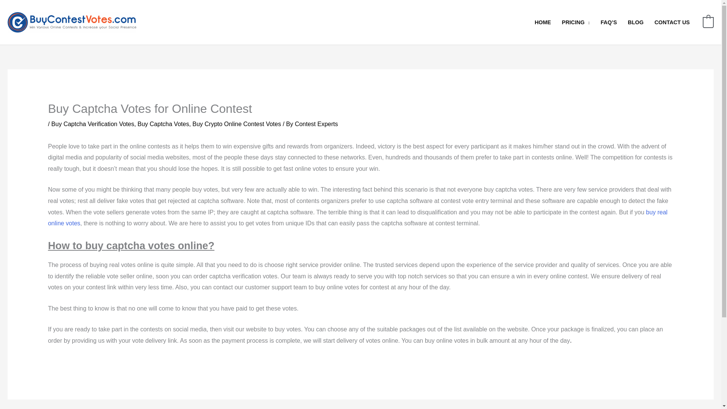  What do you see at coordinates (543, 22) in the screenshot?
I see `HOME` at bounding box center [543, 22].